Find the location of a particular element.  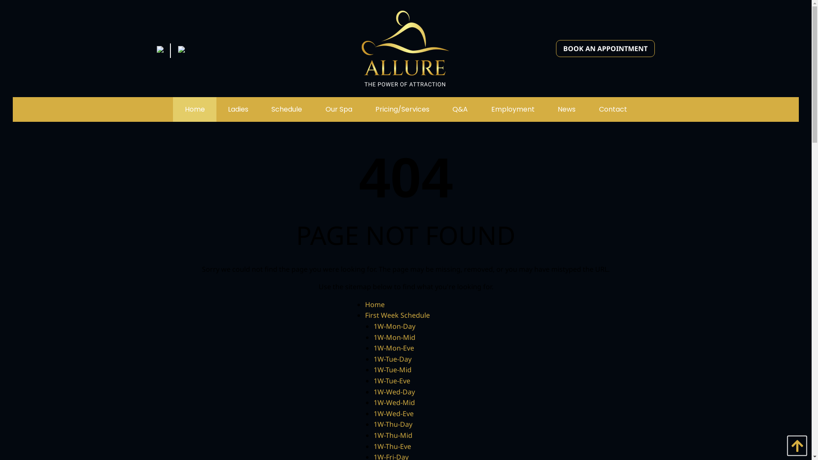

1W-Tue-Day is located at coordinates (392, 359).